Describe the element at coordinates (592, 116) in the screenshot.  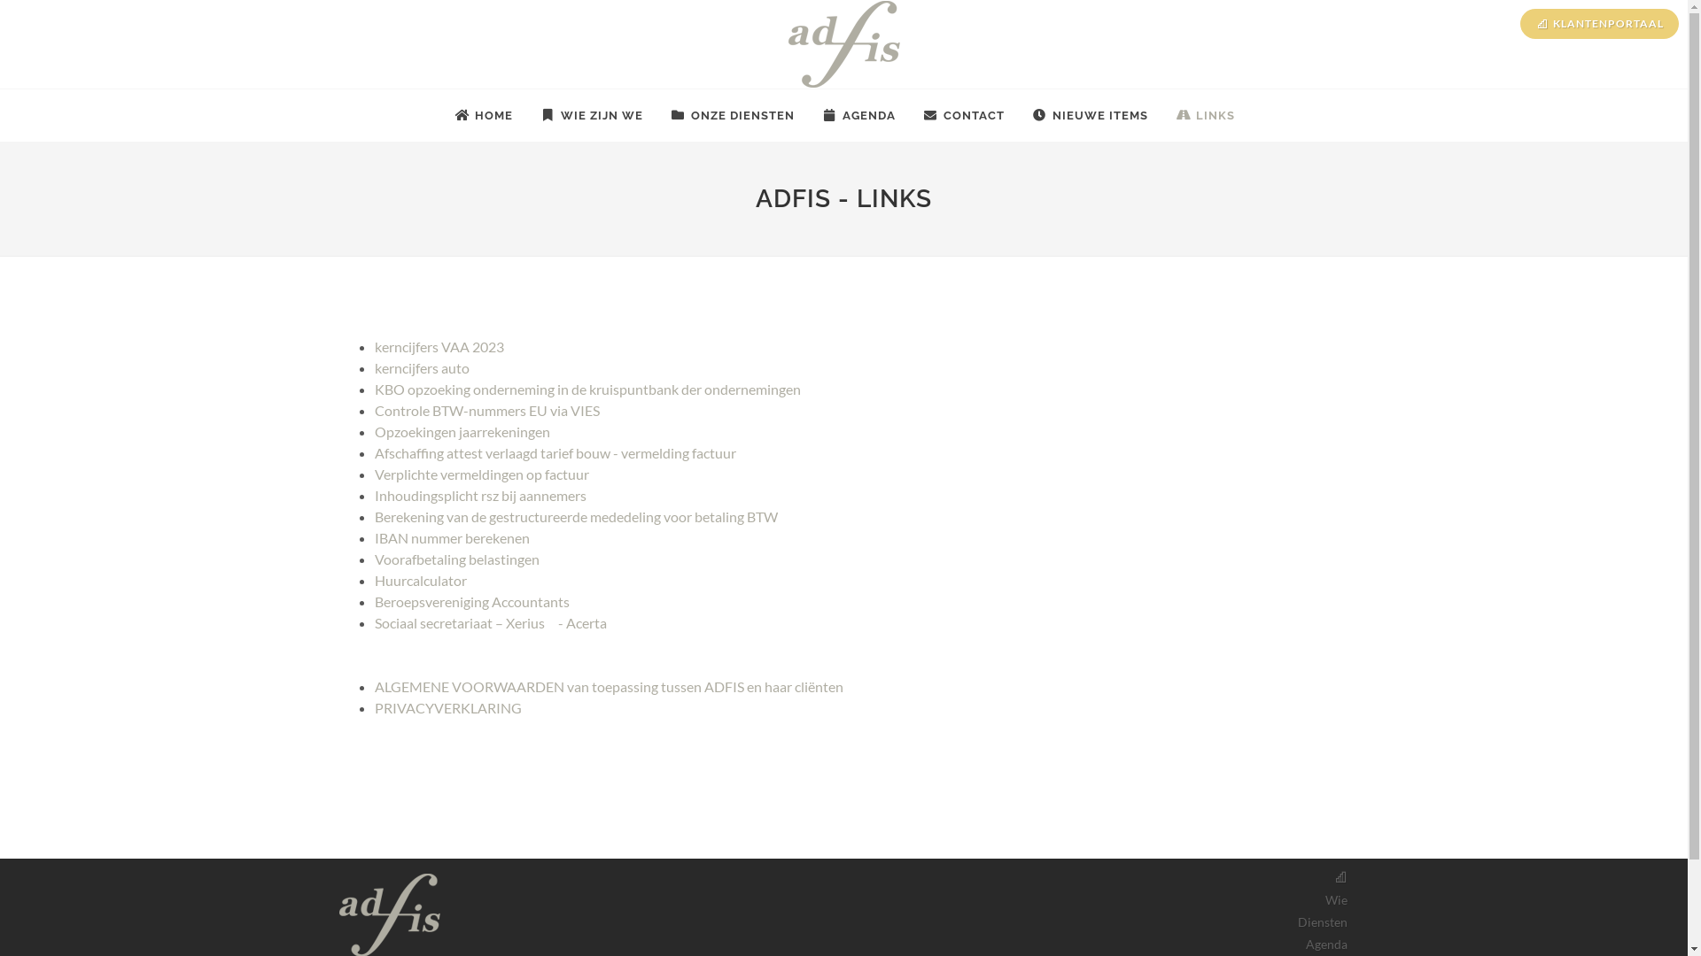
I see `WIE ZIJN WE` at that location.